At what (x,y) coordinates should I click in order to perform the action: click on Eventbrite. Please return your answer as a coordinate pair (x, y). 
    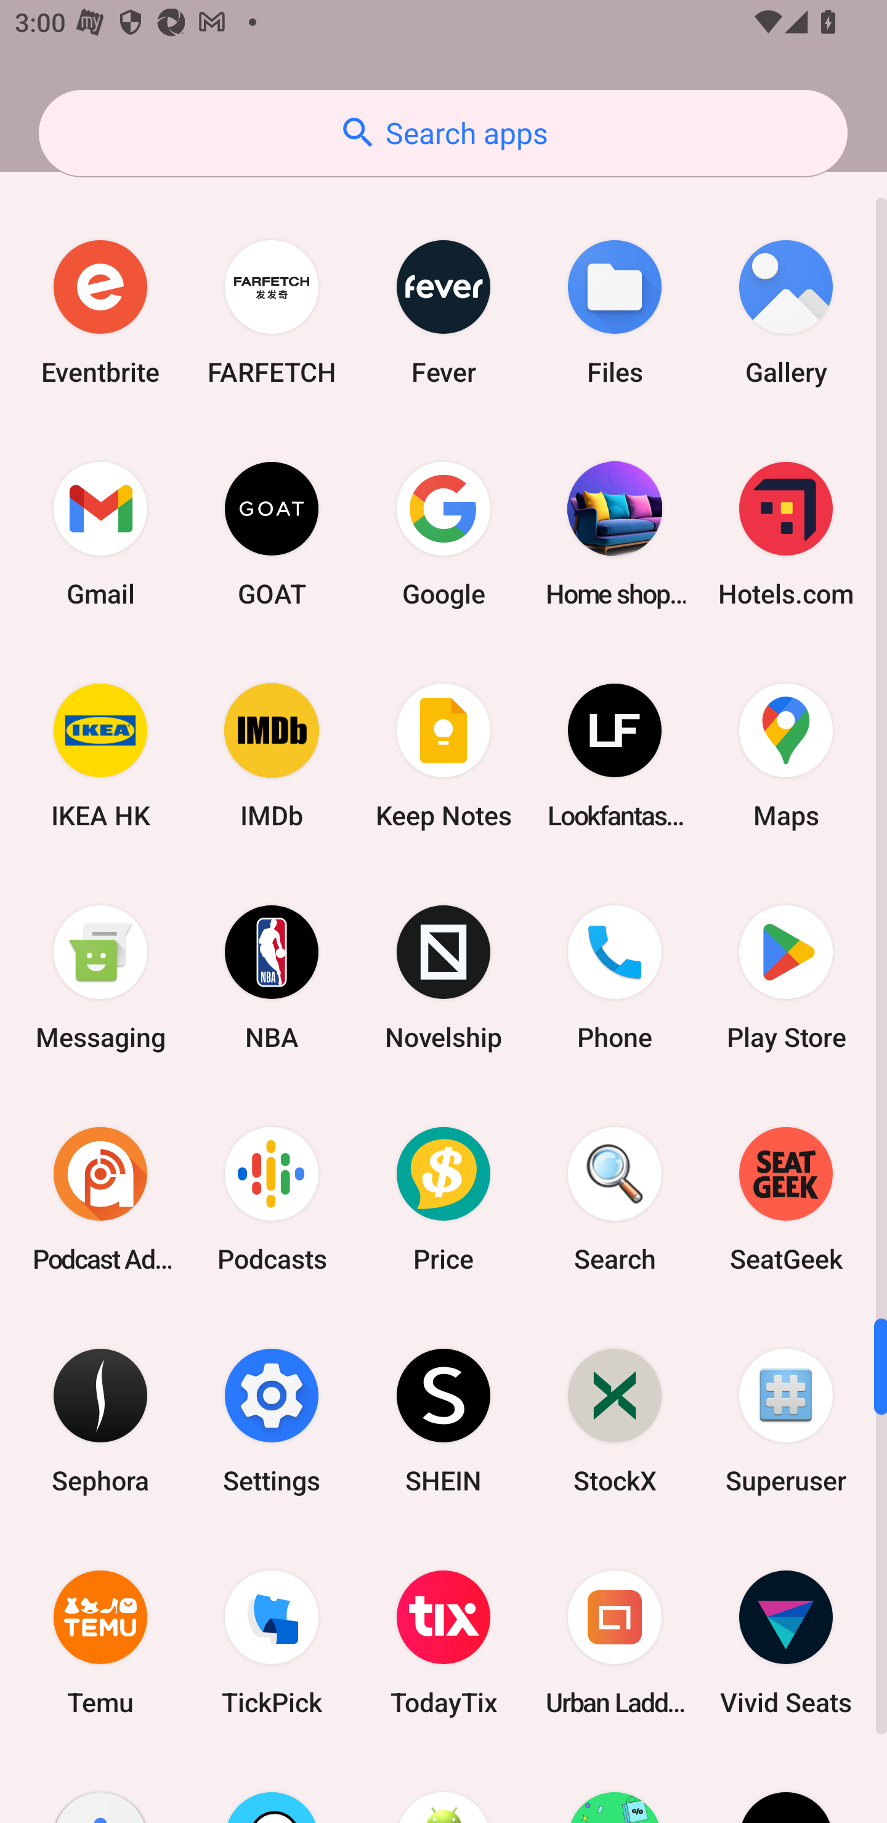
    Looking at the image, I should click on (100, 312).